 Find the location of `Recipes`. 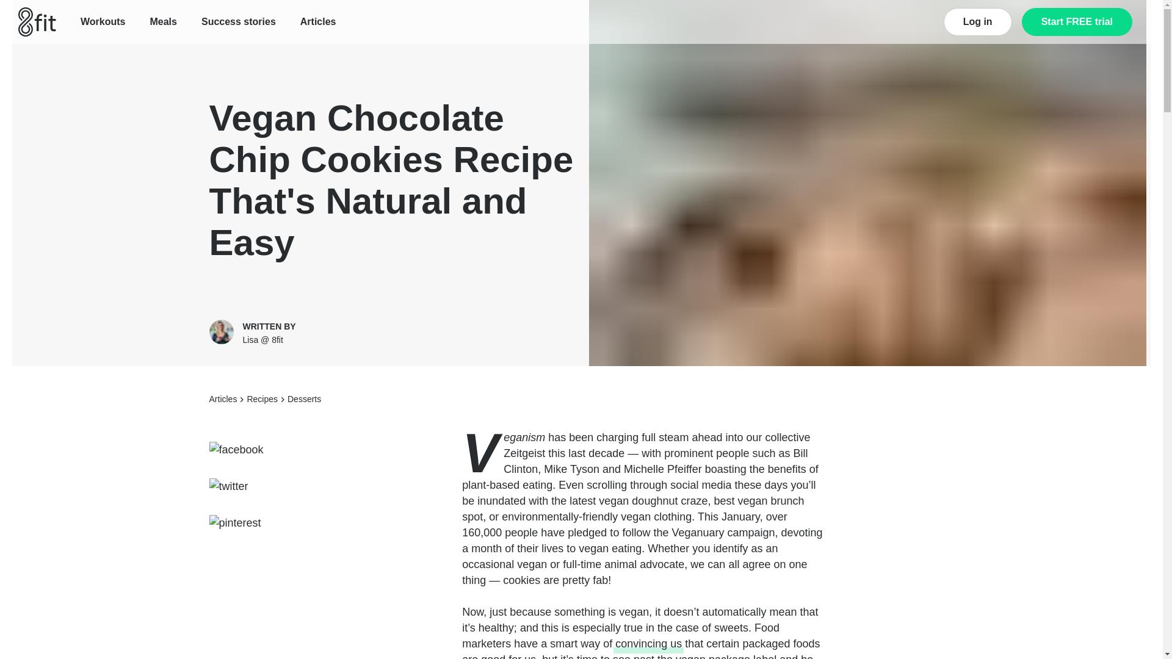

Recipes is located at coordinates (262, 399).